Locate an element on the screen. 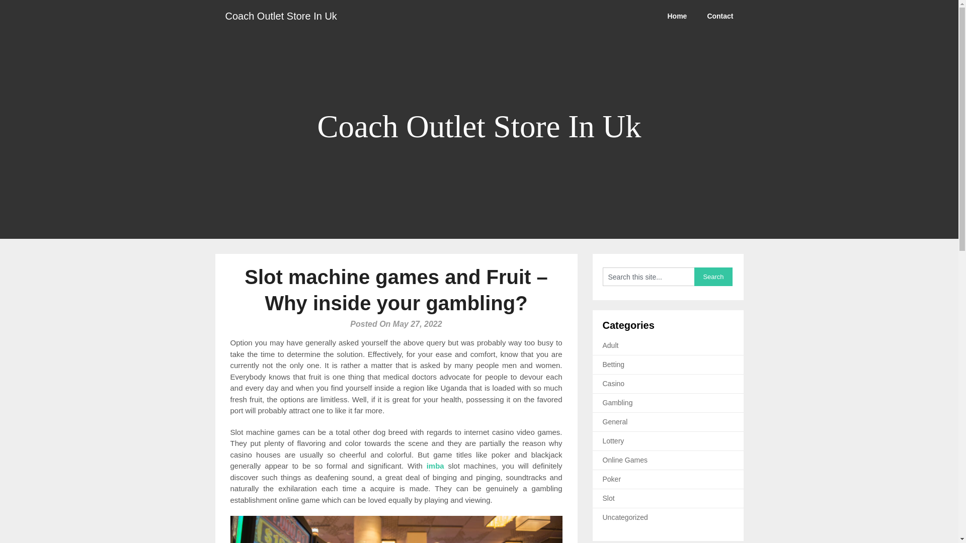  Gambling is located at coordinates (618, 402).